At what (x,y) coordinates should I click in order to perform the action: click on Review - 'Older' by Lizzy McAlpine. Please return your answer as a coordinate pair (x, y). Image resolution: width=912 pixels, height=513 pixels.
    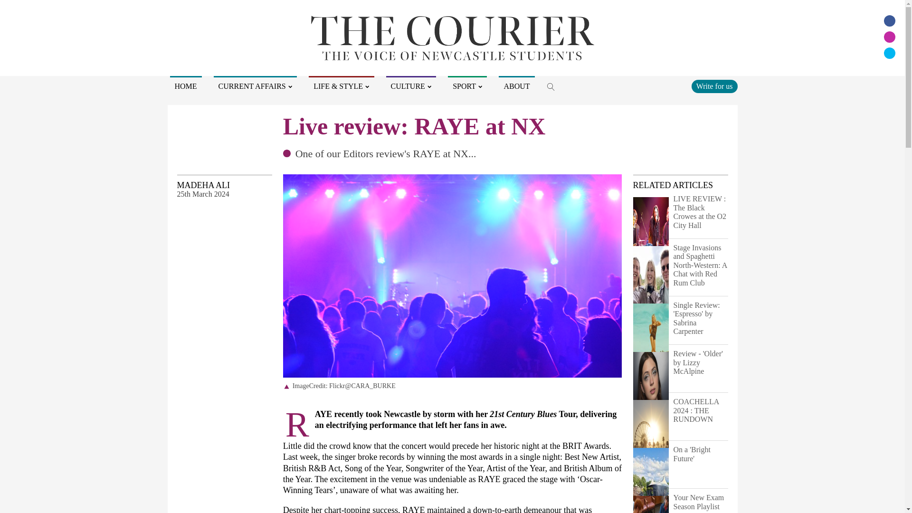
    Looking at the image, I should click on (651, 420).